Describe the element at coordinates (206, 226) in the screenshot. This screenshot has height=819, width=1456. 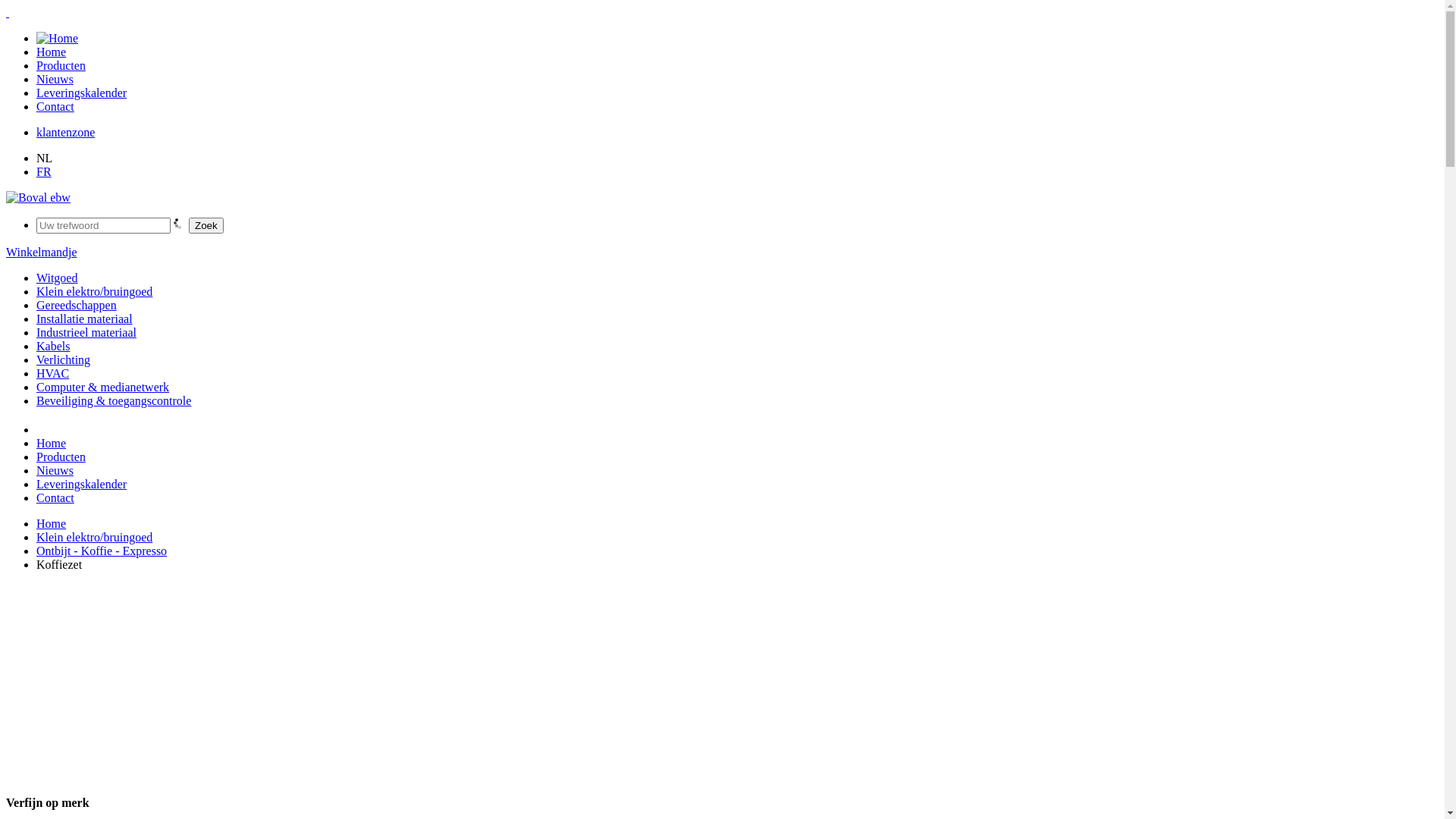
I see `Zoek` at that location.